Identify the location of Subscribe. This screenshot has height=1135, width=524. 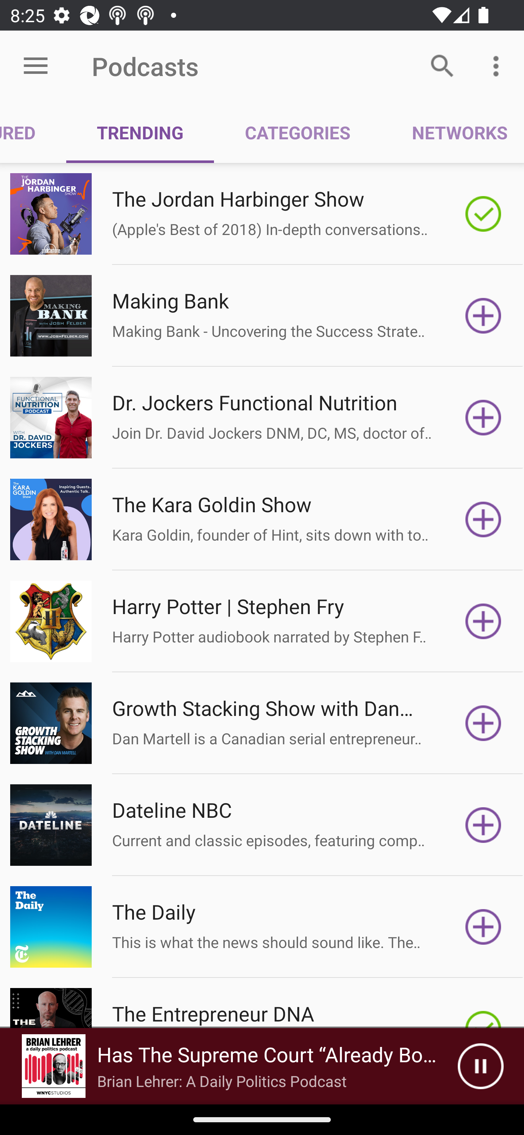
(483, 315).